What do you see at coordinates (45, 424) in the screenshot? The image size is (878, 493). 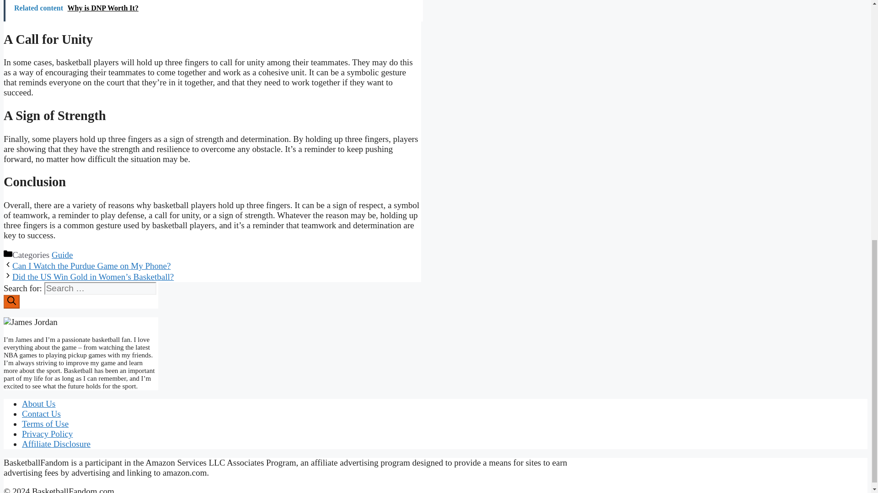 I see `Terms of Use` at bounding box center [45, 424].